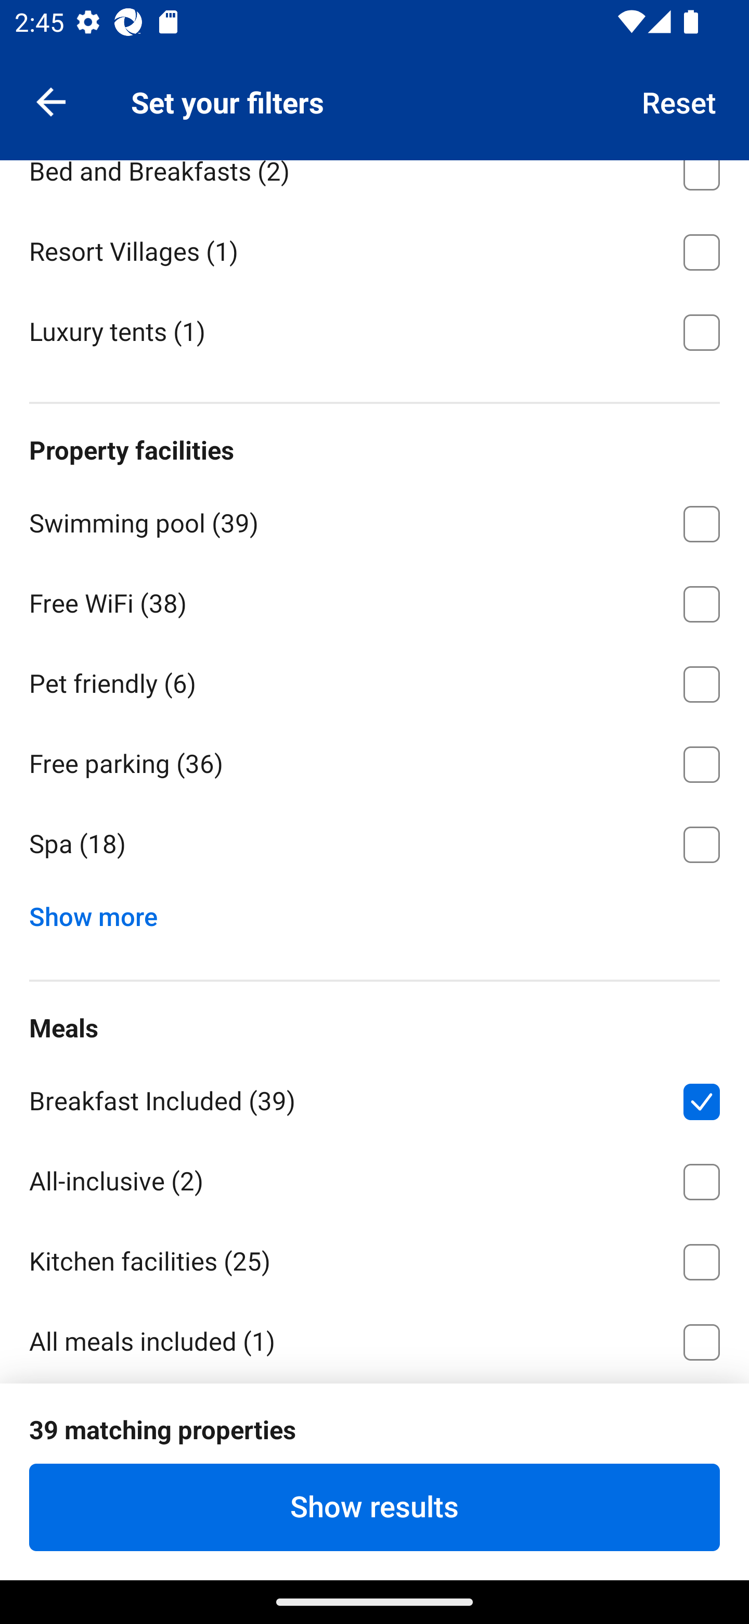  I want to click on Reset, so click(679, 101).